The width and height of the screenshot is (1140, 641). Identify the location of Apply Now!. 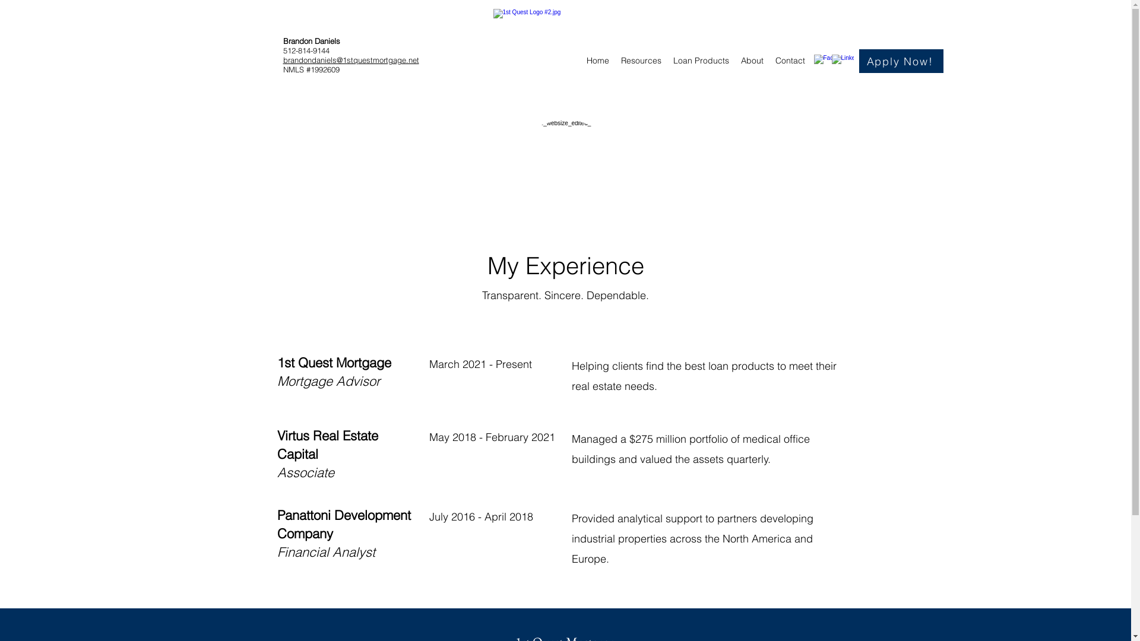
(901, 61).